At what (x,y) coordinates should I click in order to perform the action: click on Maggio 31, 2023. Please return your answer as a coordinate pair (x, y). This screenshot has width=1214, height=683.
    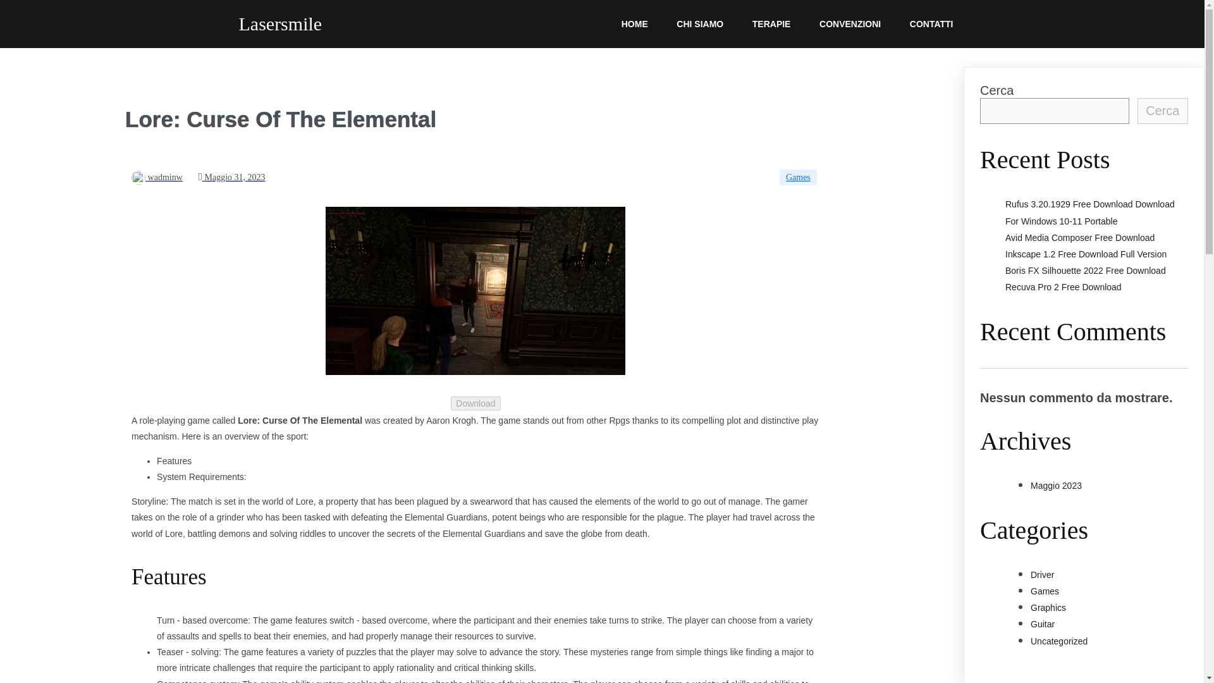
    Looking at the image, I should click on (232, 177).